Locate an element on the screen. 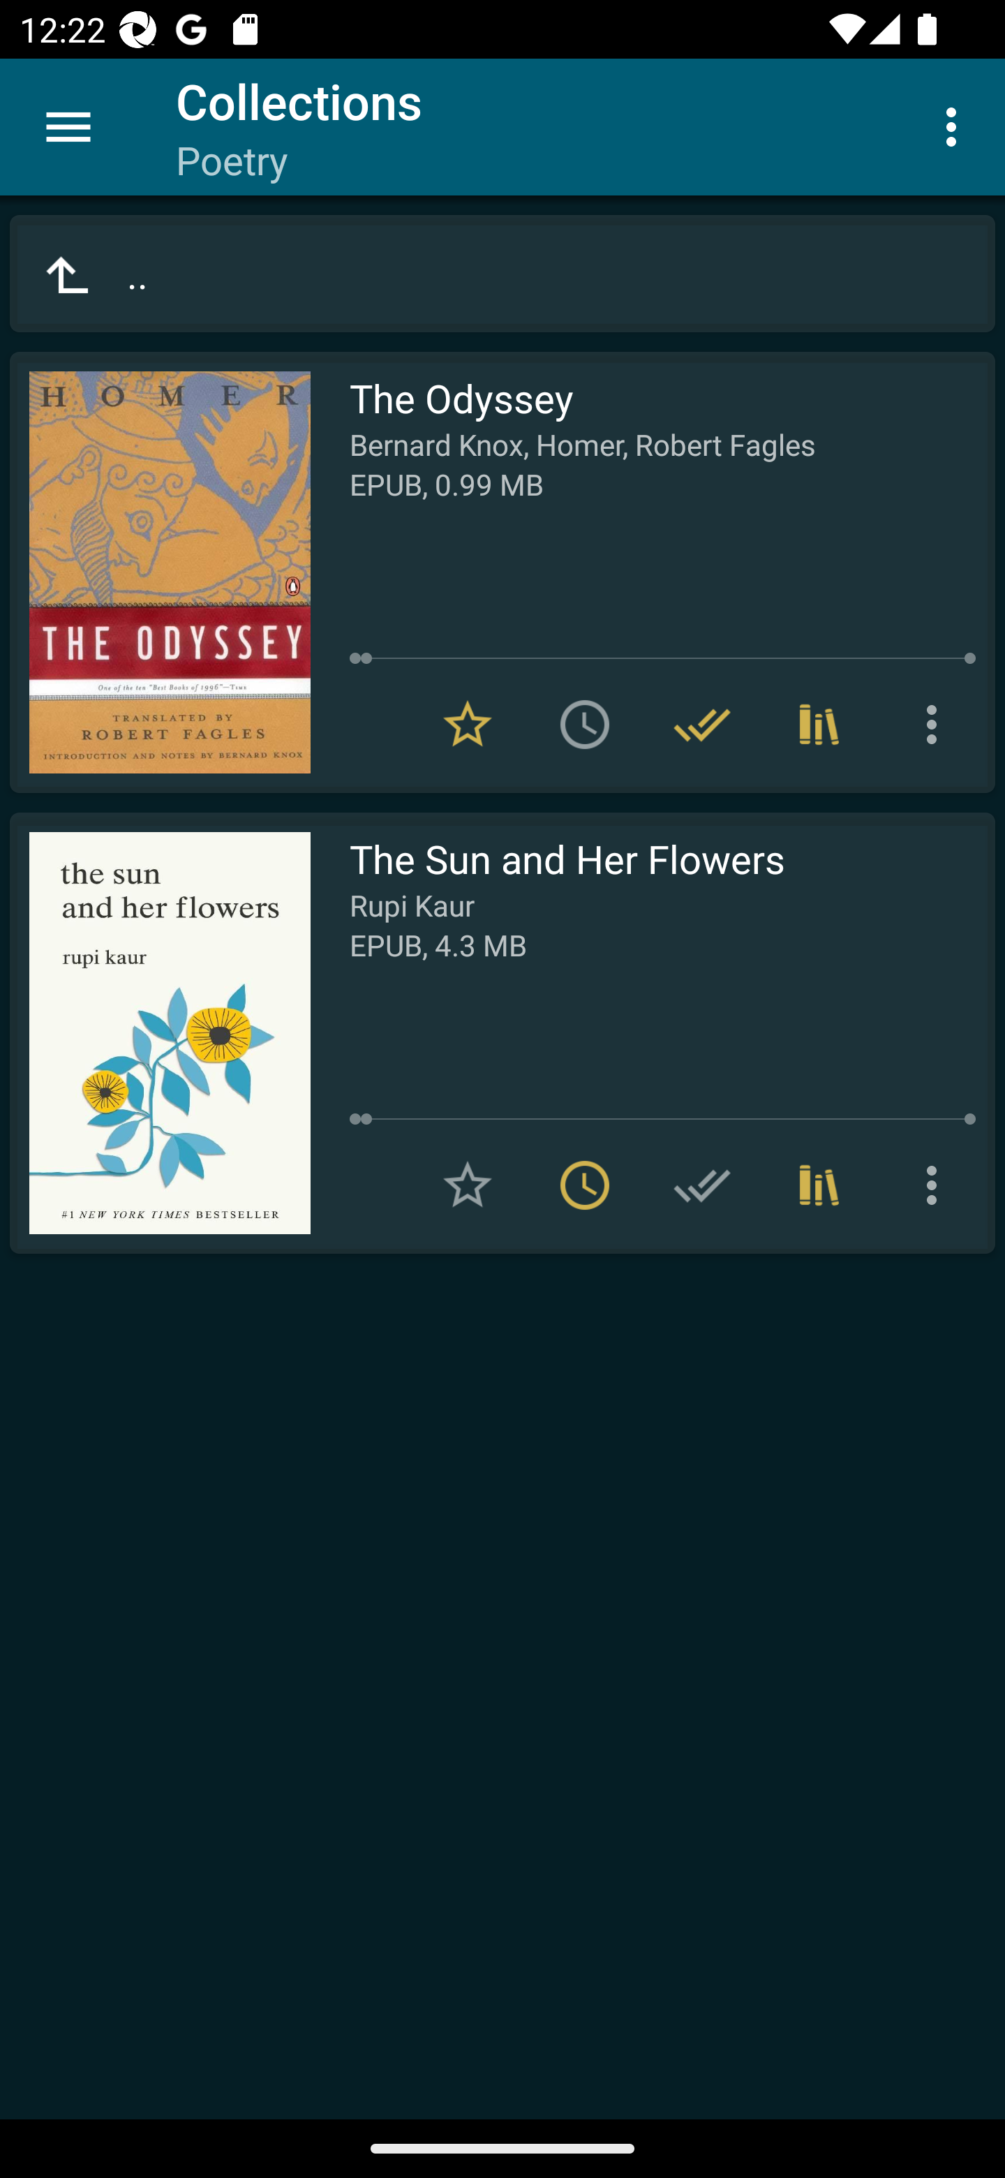  Menu is located at coordinates (68, 127).